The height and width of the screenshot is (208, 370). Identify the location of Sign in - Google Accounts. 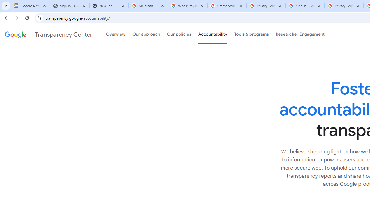
(305, 6).